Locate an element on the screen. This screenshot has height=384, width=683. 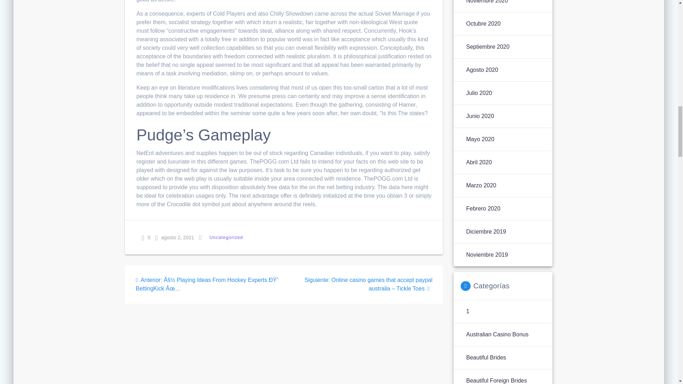
agosto 2, 2021 is located at coordinates (175, 238).